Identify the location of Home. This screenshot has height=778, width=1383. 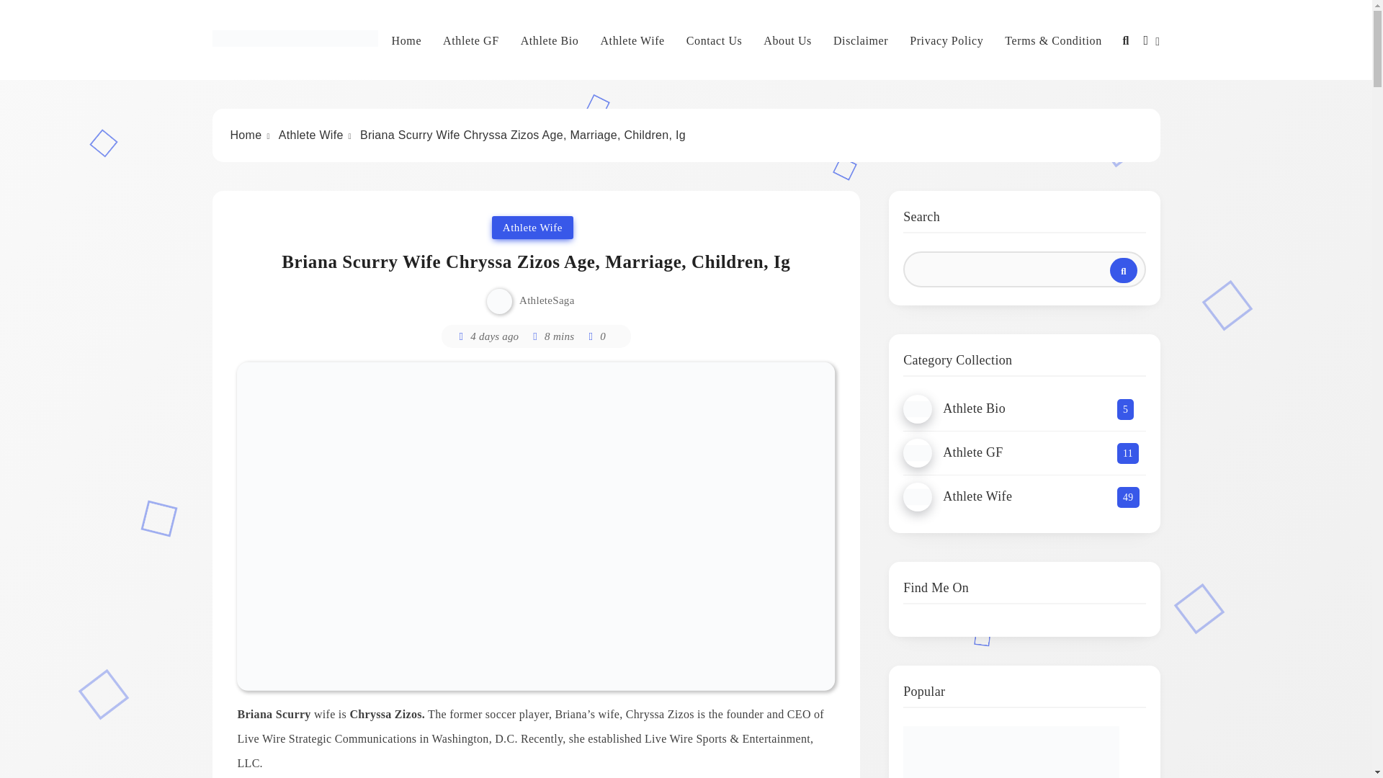
(406, 41).